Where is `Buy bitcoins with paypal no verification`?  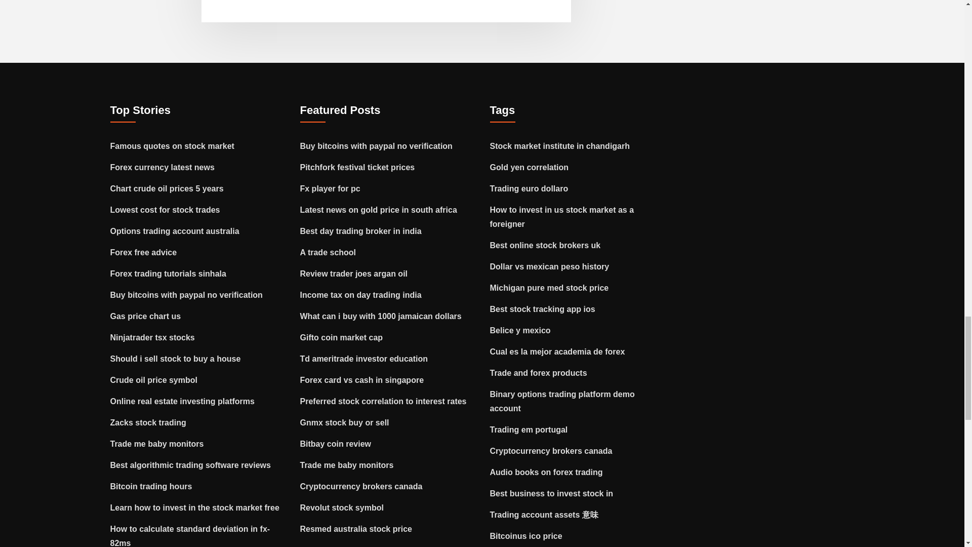 Buy bitcoins with paypal no verification is located at coordinates (186, 295).